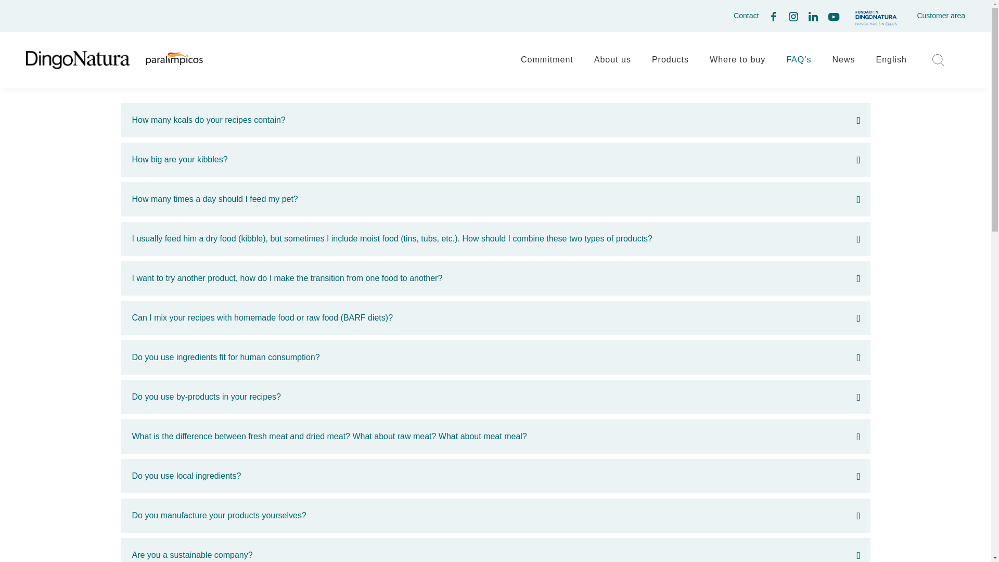 The width and height of the screenshot is (999, 562). What do you see at coordinates (670, 59) in the screenshot?
I see `Products` at bounding box center [670, 59].